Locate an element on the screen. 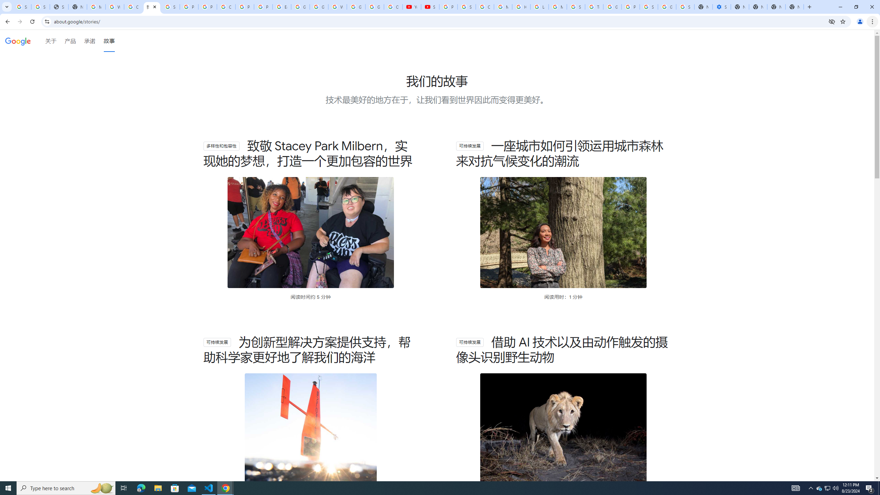  Google Ads - Sign in is located at coordinates (612, 7).